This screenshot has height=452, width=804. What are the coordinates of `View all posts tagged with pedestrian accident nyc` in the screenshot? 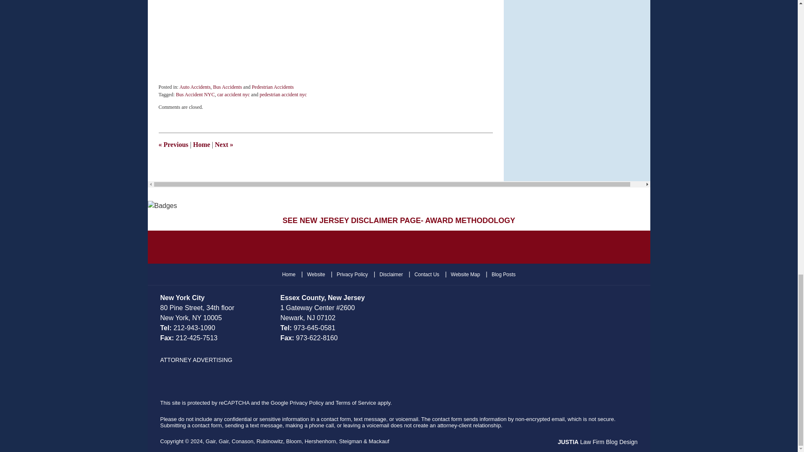 It's located at (283, 95).